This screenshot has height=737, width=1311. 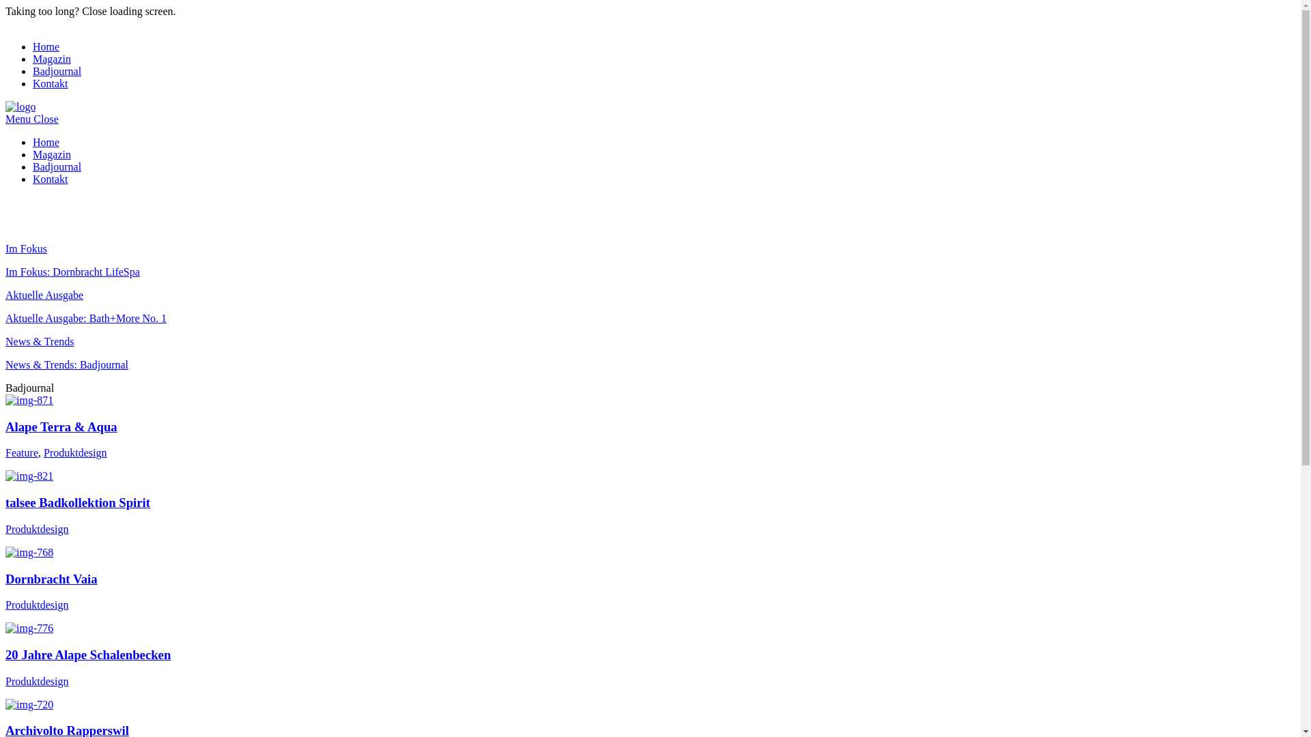 I want to click on Kontakt, so click(x=51, y=83).